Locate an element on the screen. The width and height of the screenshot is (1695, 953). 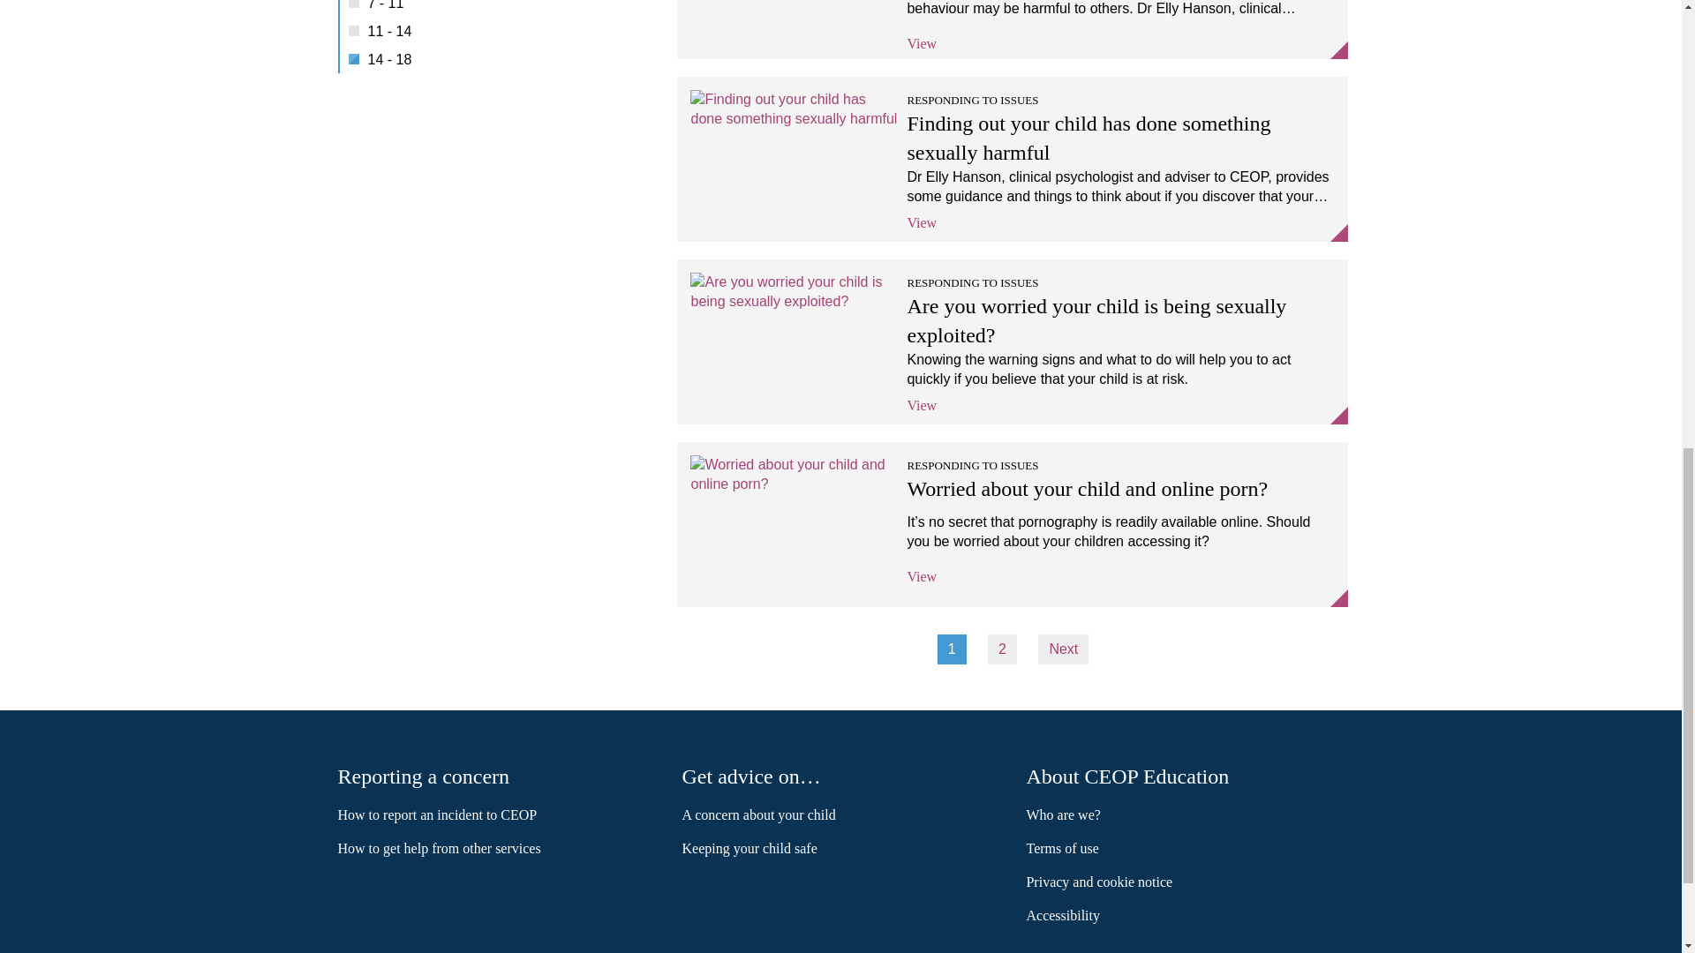
11 - 14 is located at coordinates (496, 35).